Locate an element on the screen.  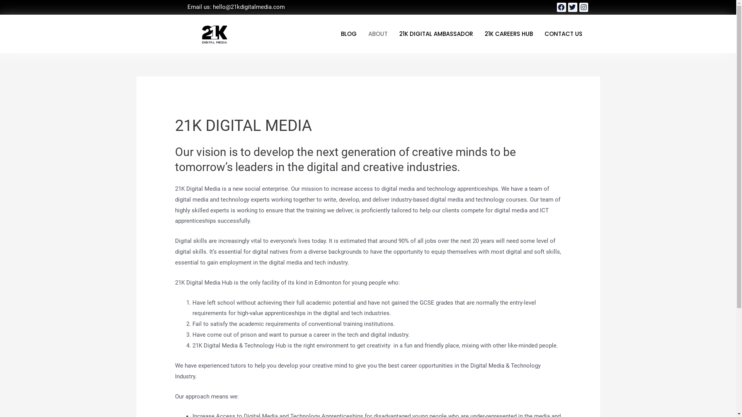
CONTACT US is located at coordinates (563, 34).